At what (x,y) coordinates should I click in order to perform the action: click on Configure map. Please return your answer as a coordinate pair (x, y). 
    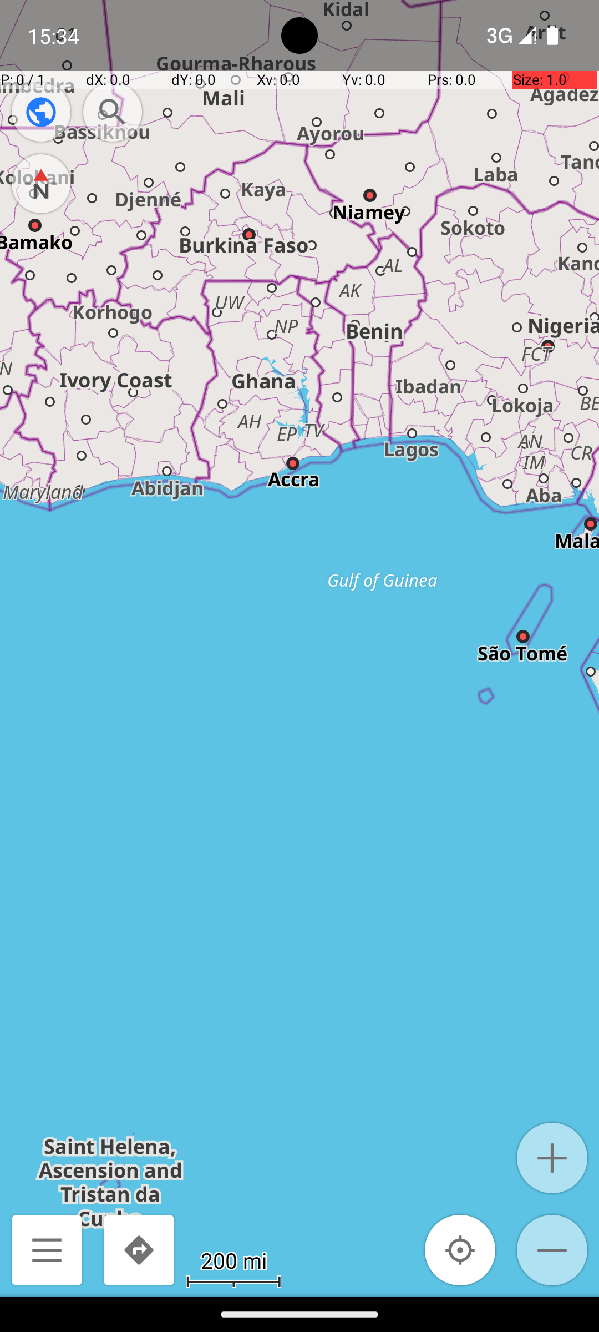
    Looking at the image, I should click on (41, 112).